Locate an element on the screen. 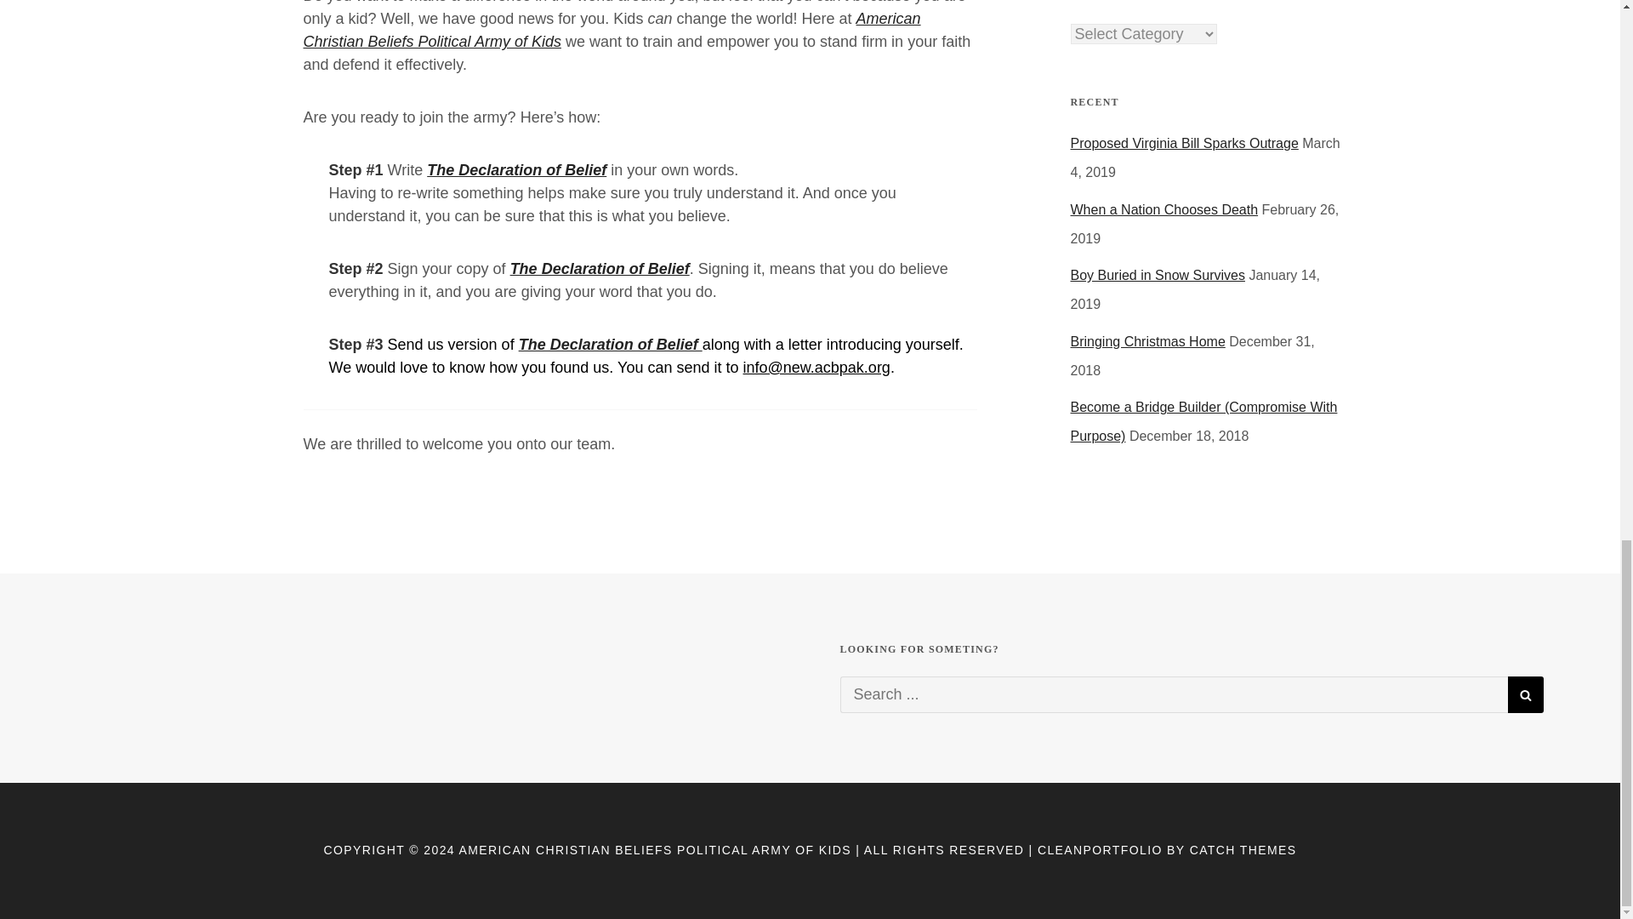 Image resolution: width=1633 pixels, height=919 pixels. CATCH THEMES is located at coordinates (1243, 849).